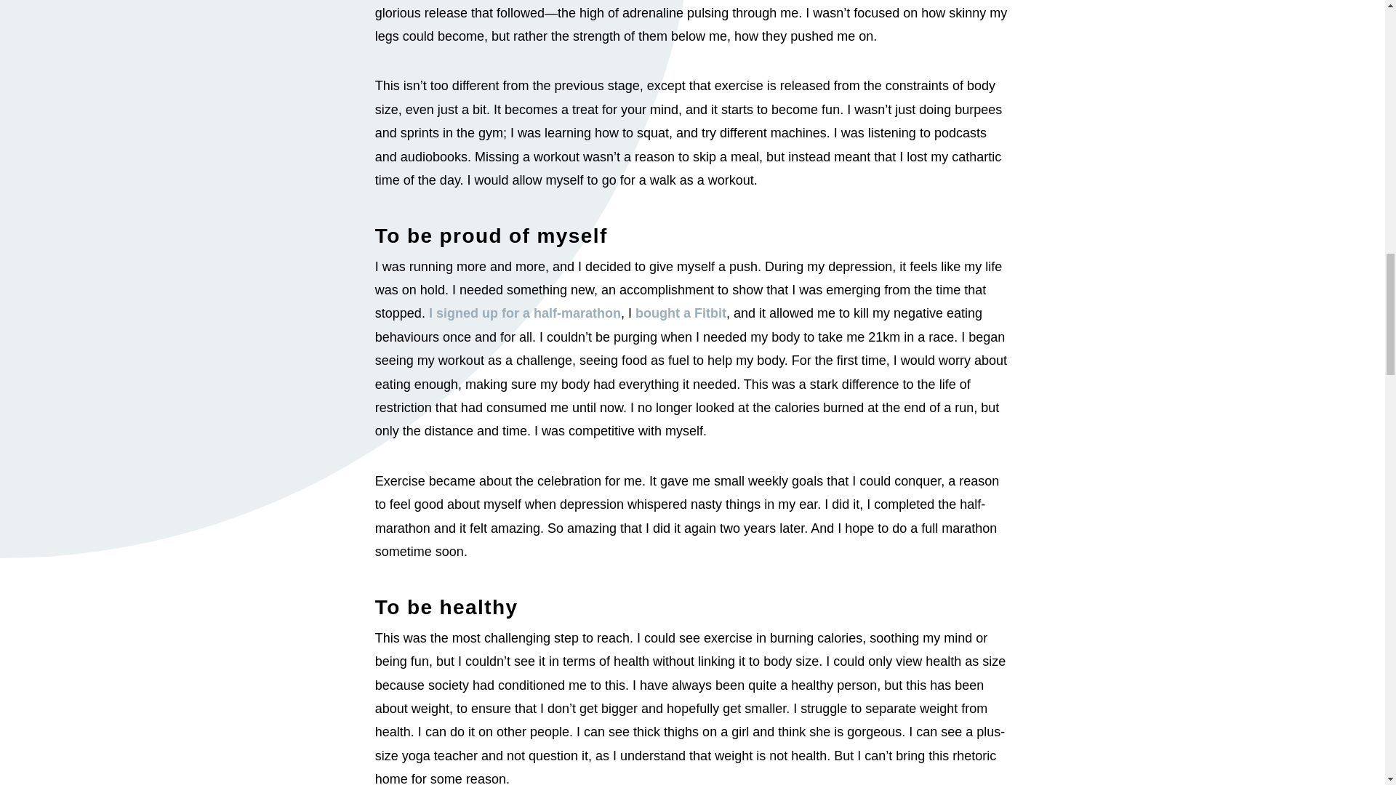 Image resolution: width=1396 pixels, height=785 pixels. What do you see at coordinates (681, 313) in the screenshot?
I see `bought a Fitbit` at bounding box center [681, 313].